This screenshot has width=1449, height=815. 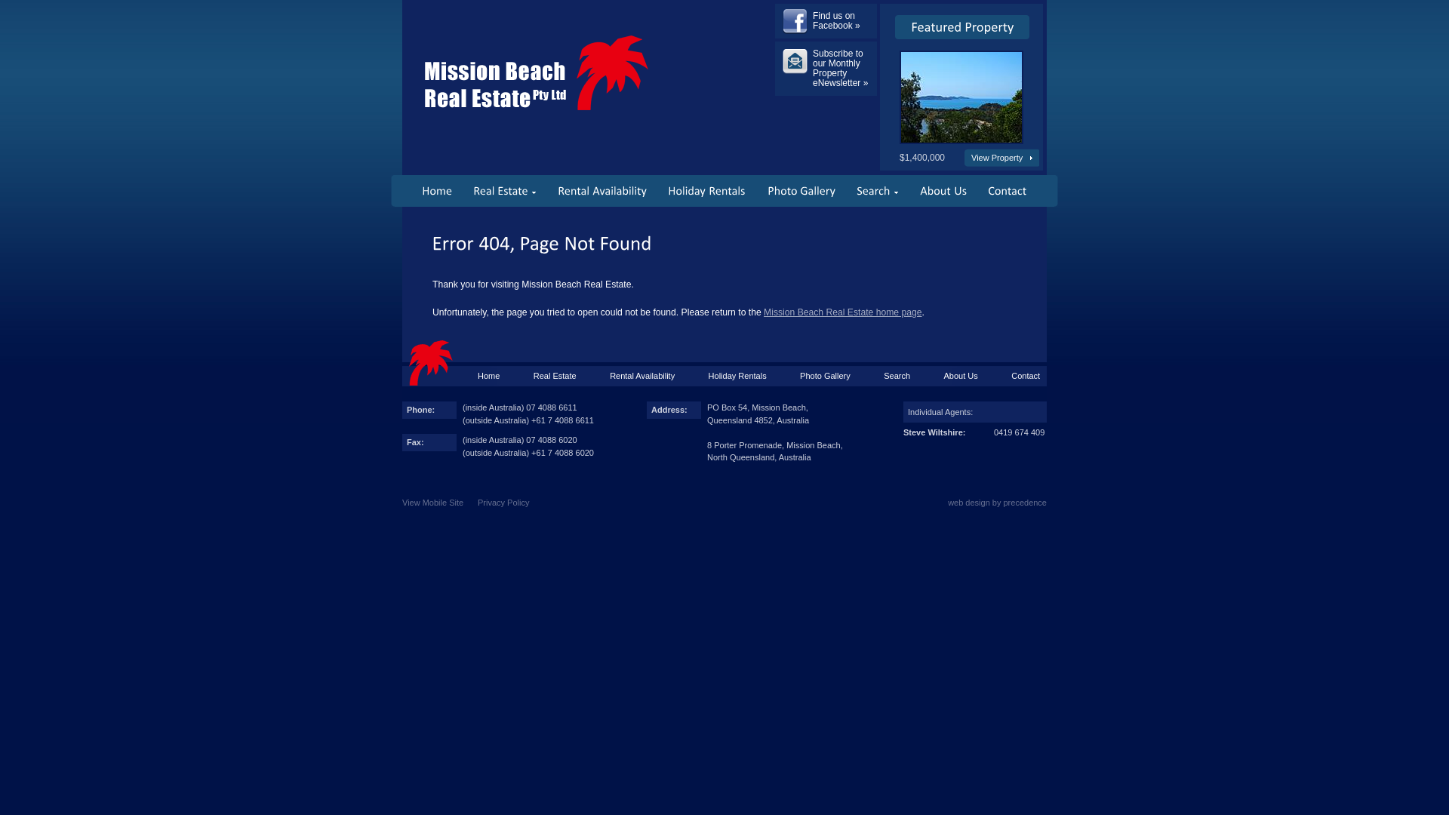 I want to click on web design by precedence, so click(x=998, y=503).